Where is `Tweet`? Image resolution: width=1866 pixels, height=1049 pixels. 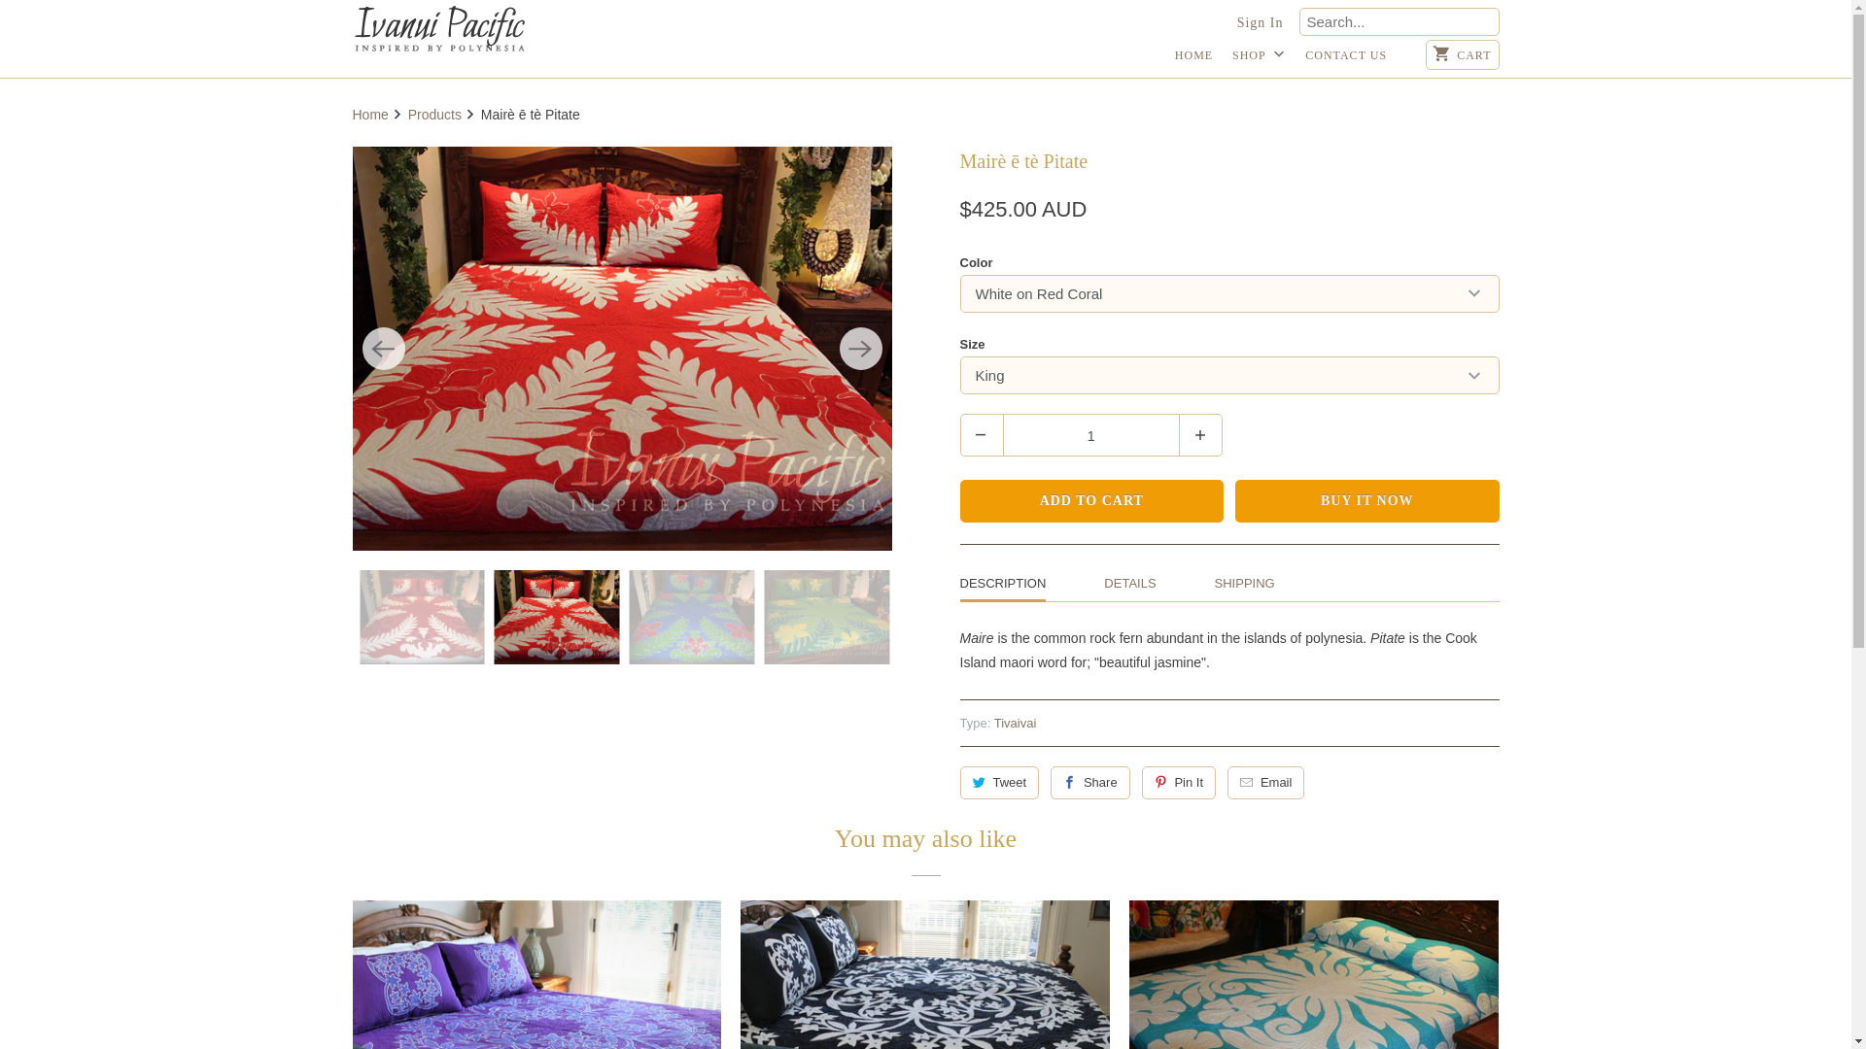
Tweet is located at coordinates (999, 783).